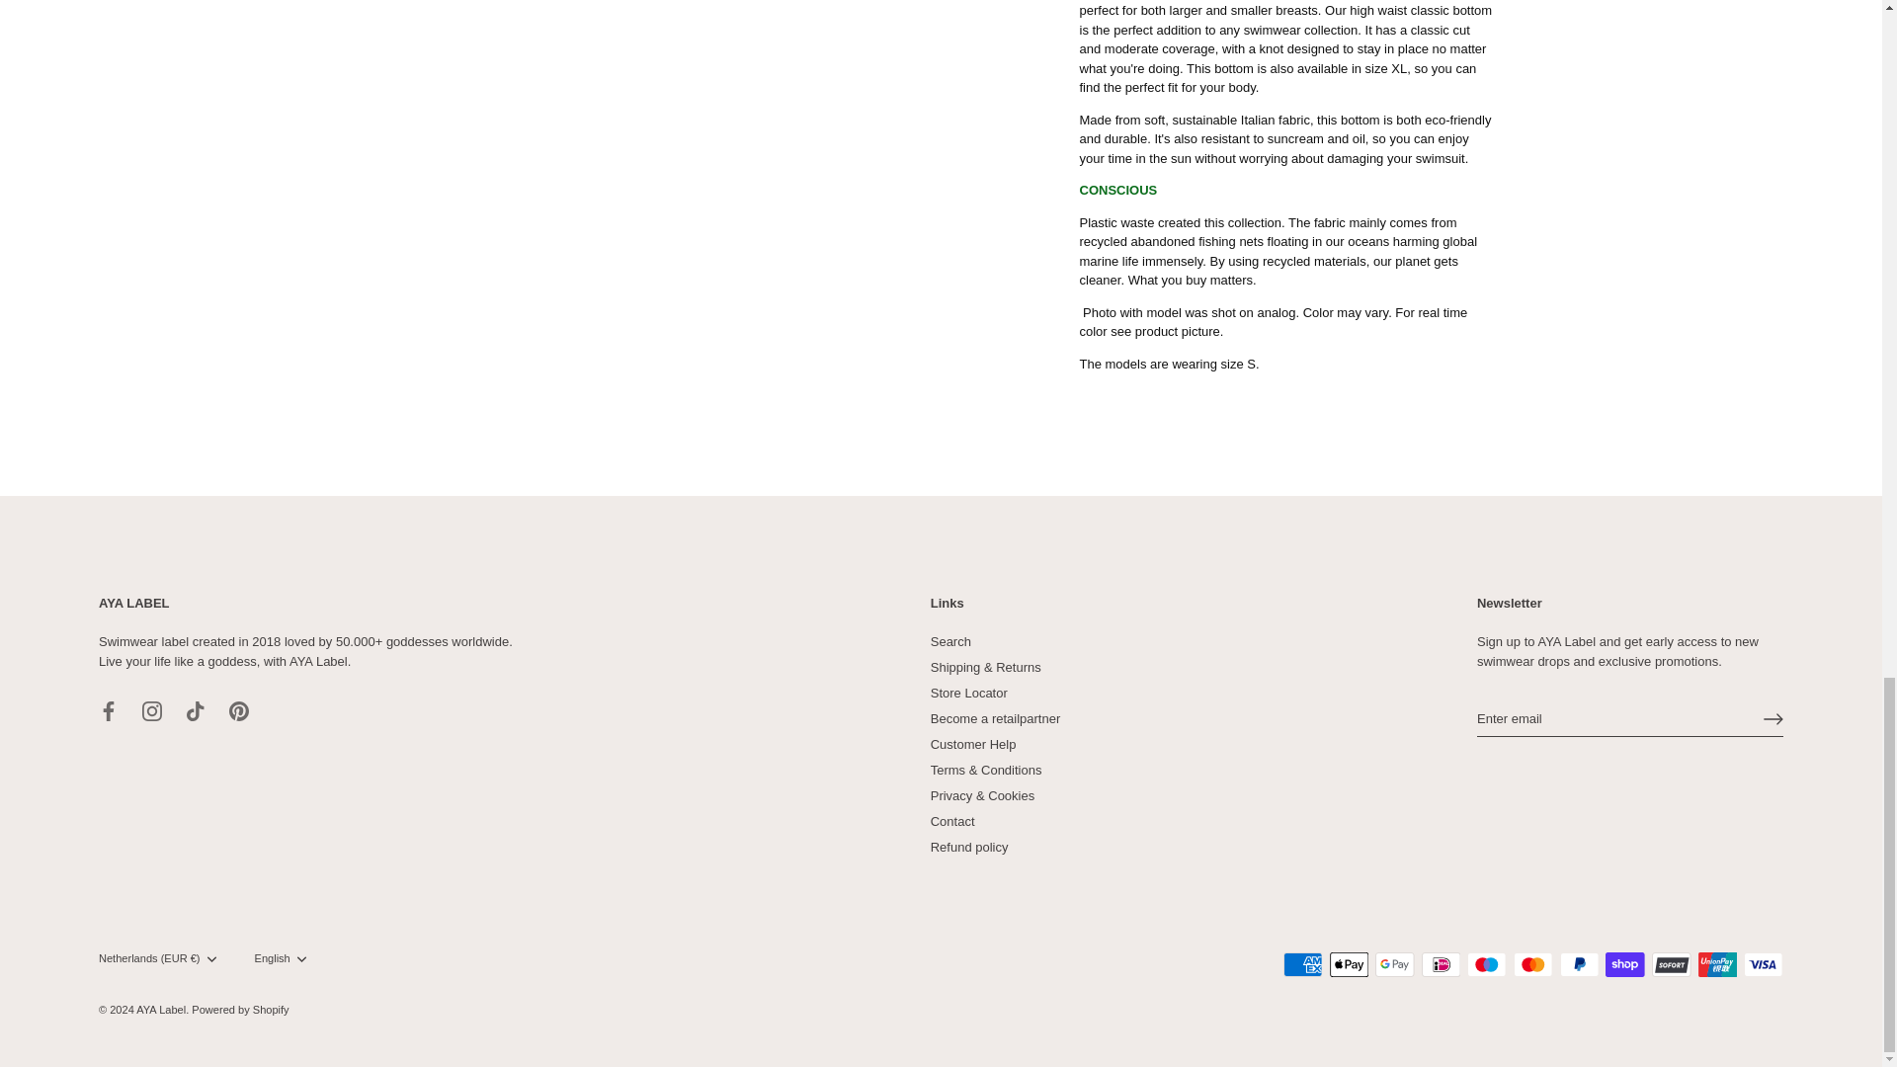  I want to click on PayPal, so click(1579, 964).